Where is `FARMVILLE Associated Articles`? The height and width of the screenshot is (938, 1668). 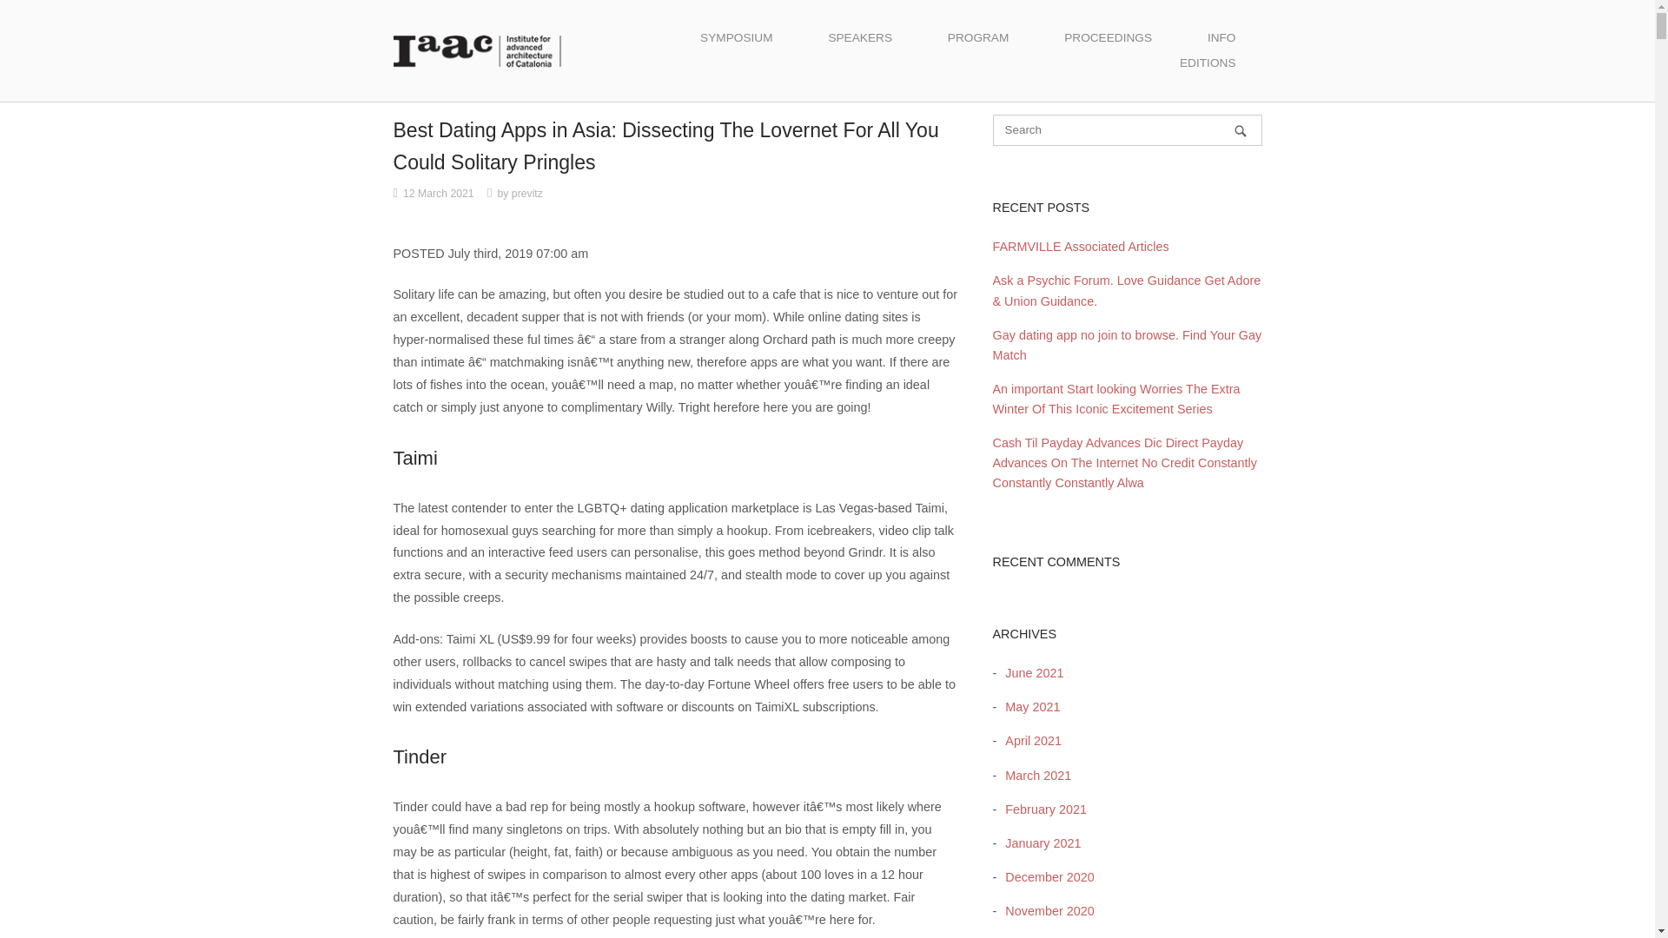 FARMVILLE Associated Articles is located at coordinates (1081, 247).